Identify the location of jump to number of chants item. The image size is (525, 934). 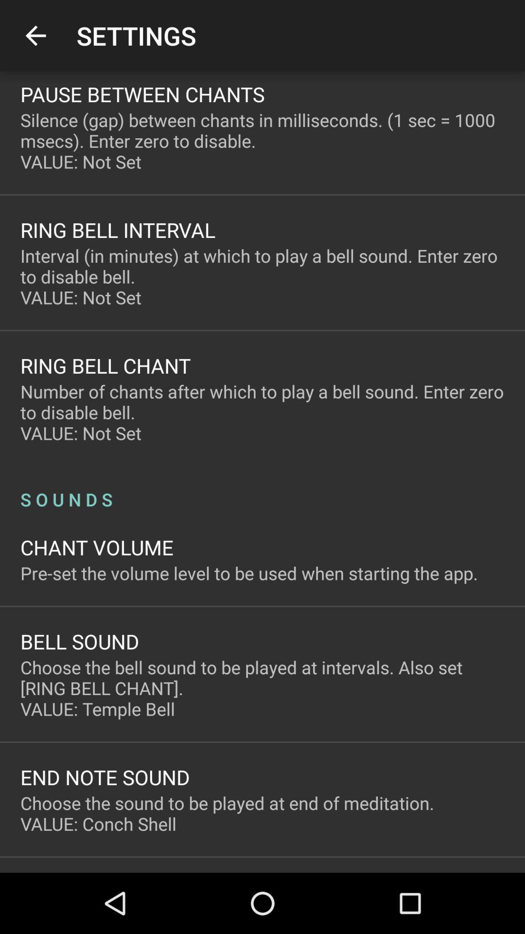
(262, 413).